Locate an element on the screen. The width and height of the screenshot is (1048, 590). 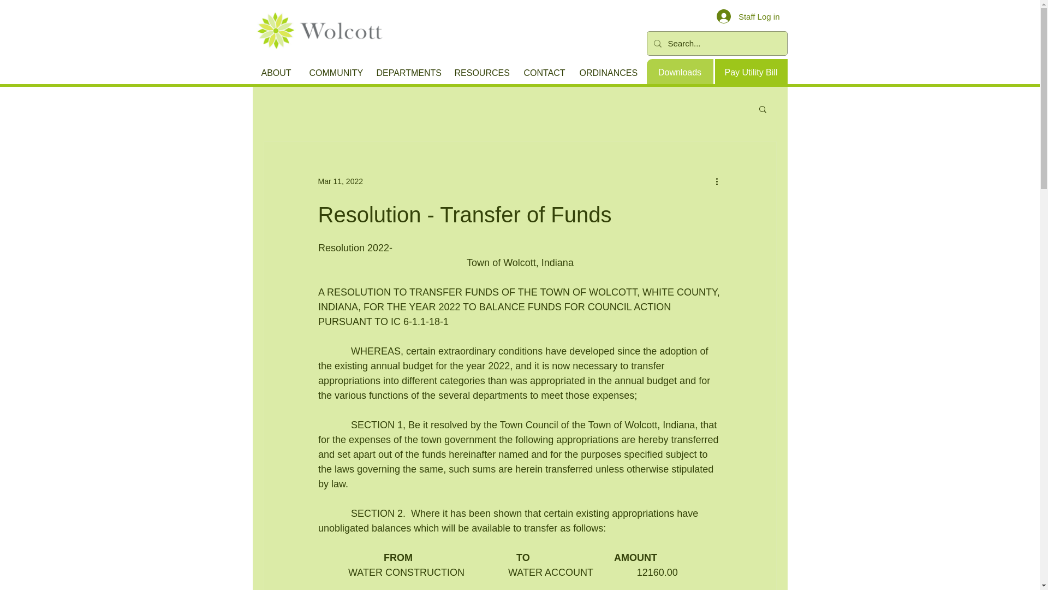
DEPARTMENTS is located at coordinates (407, 73).